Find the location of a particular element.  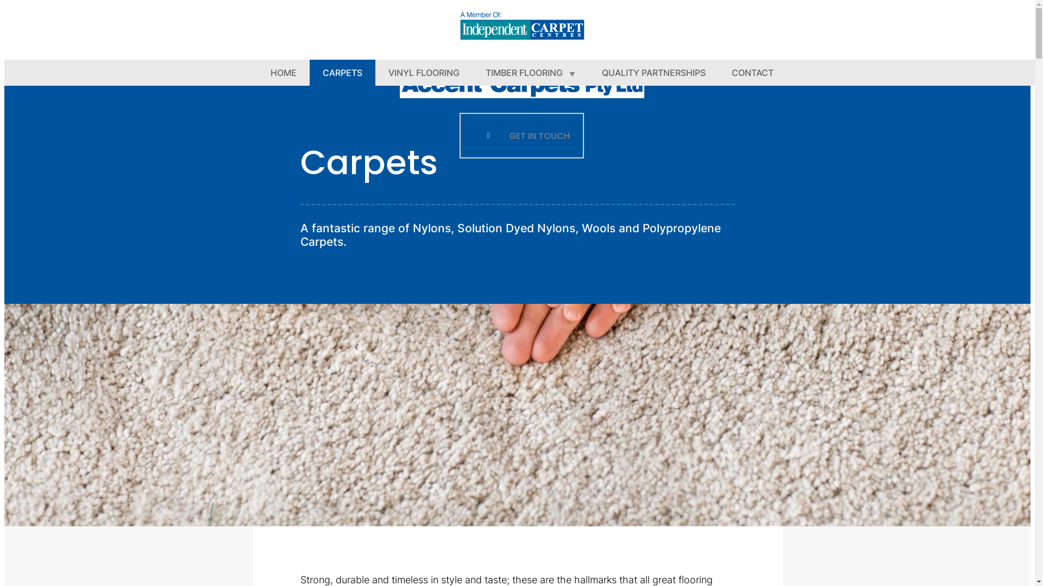

CARPETS is located at coordinates (342, 73).